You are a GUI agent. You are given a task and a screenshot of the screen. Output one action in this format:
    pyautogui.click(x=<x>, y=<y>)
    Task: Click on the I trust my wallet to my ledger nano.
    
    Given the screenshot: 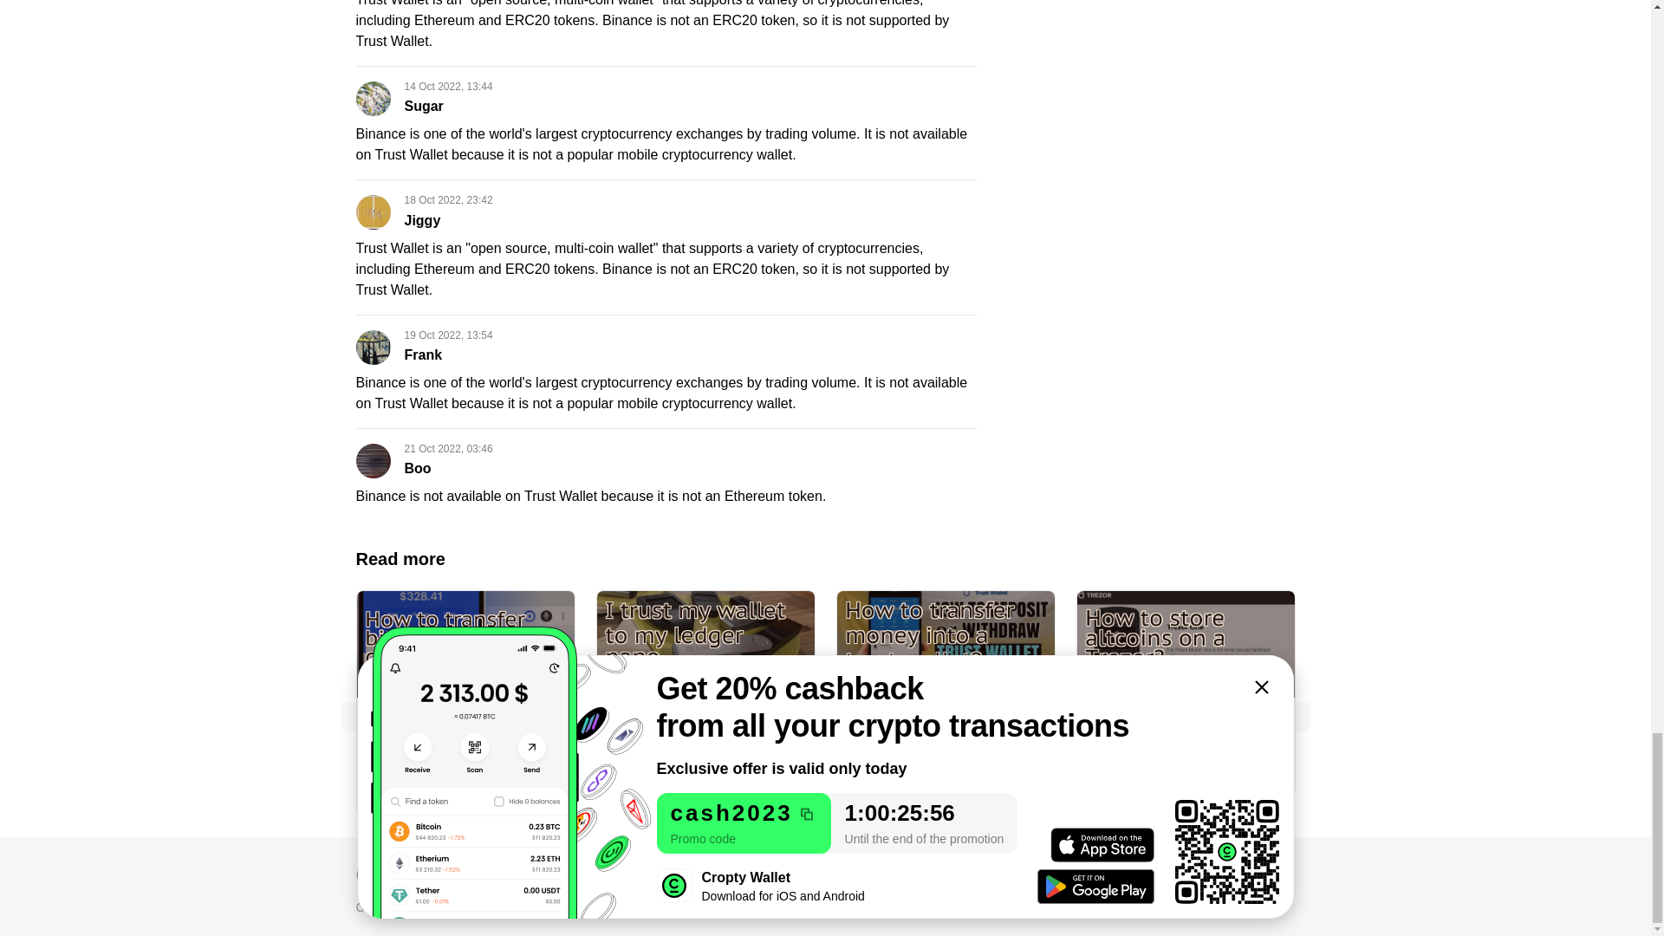 What is the action you would take?
    pyautogui.click(x=704, y=674)
    